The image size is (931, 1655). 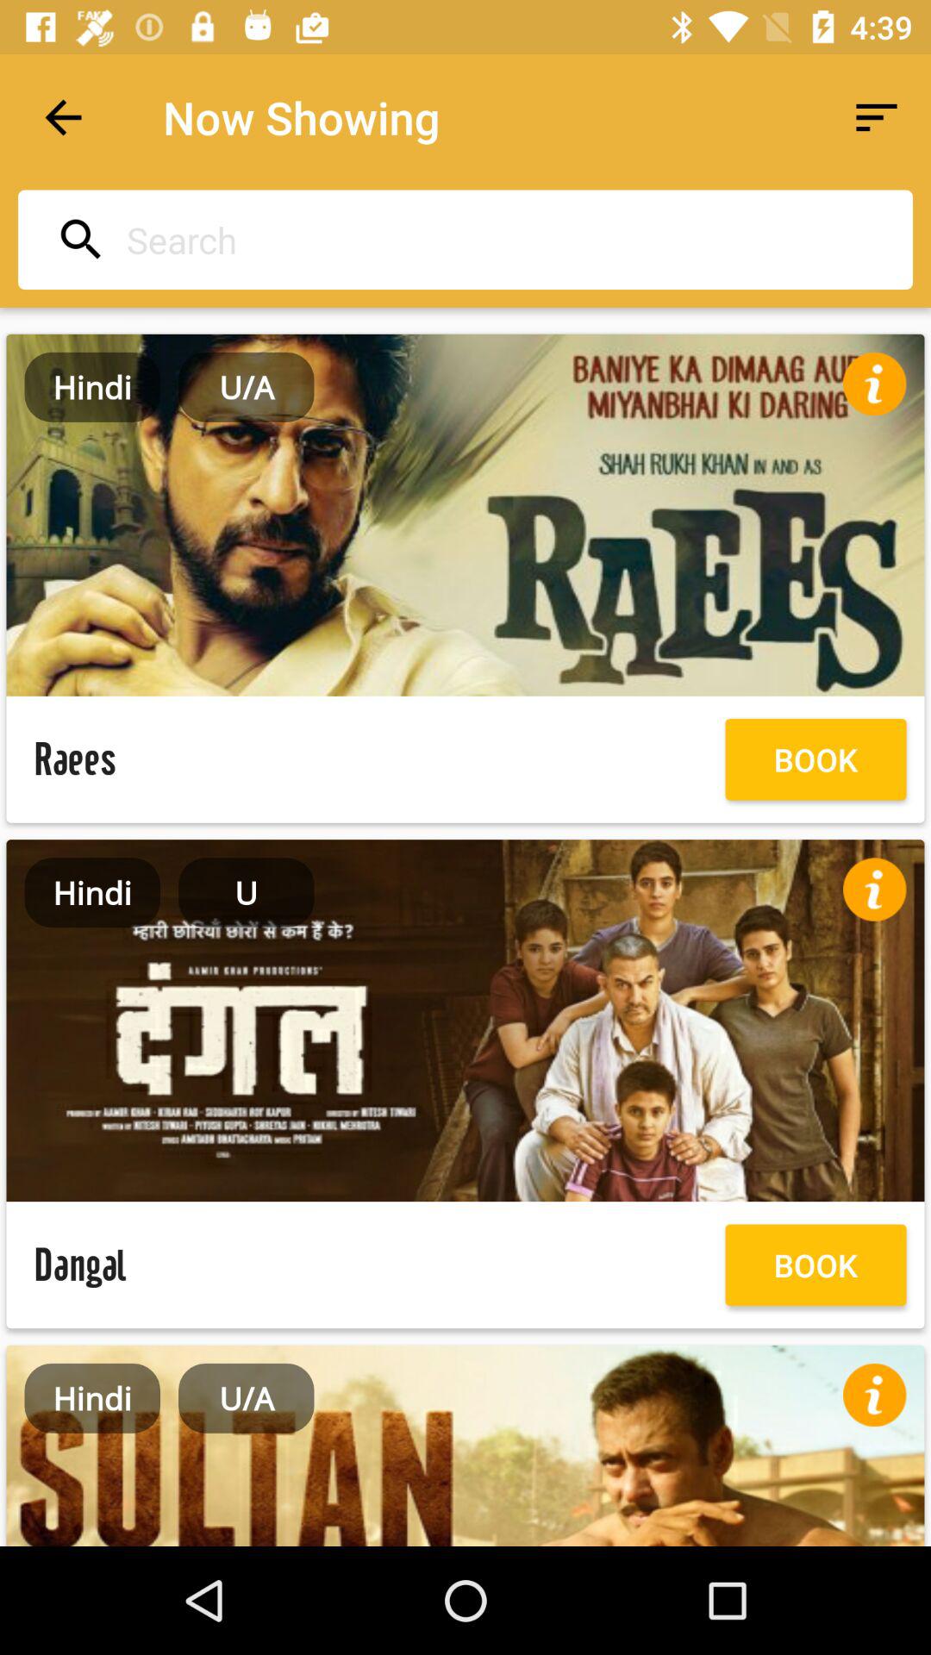 I want to click on view info, so click(x=874, y=384).